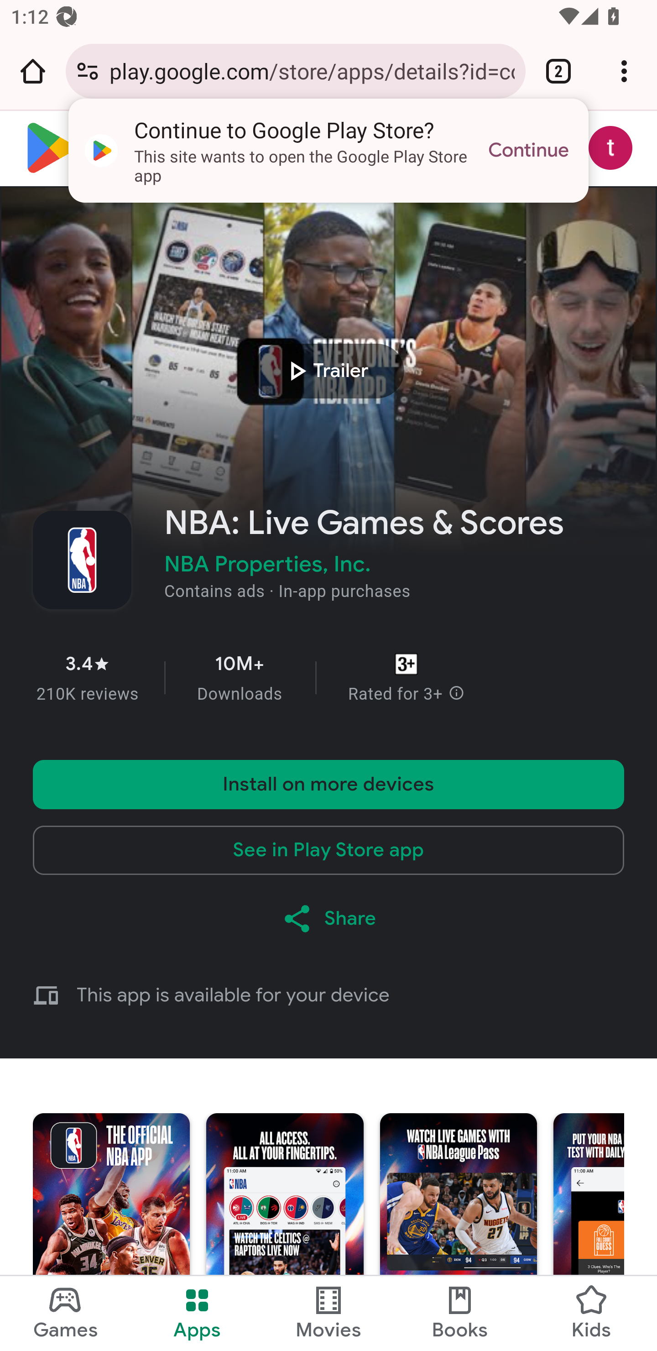 Image resolution: width=657 pixels, height=1351 pixels. Describe the element at coordinates (591, 1314) in the screenshot. I see `Kids` at that location.